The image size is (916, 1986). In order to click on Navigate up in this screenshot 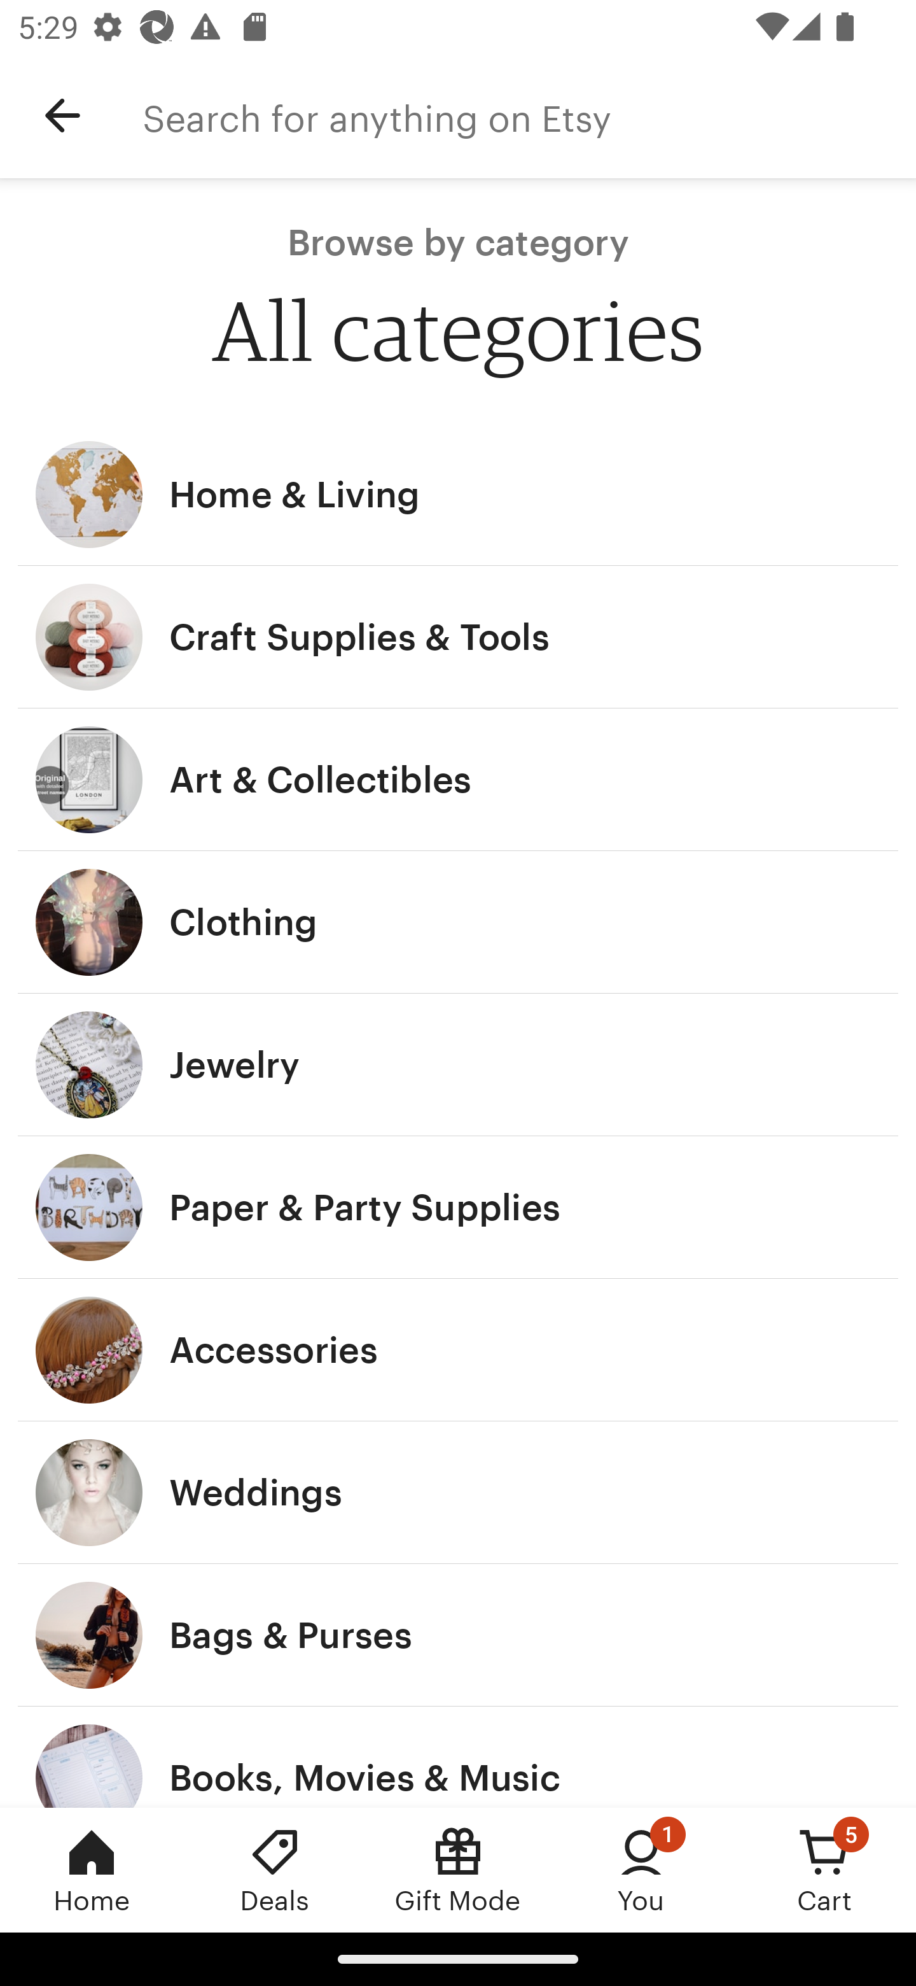, I will do `click(62, 116)`.